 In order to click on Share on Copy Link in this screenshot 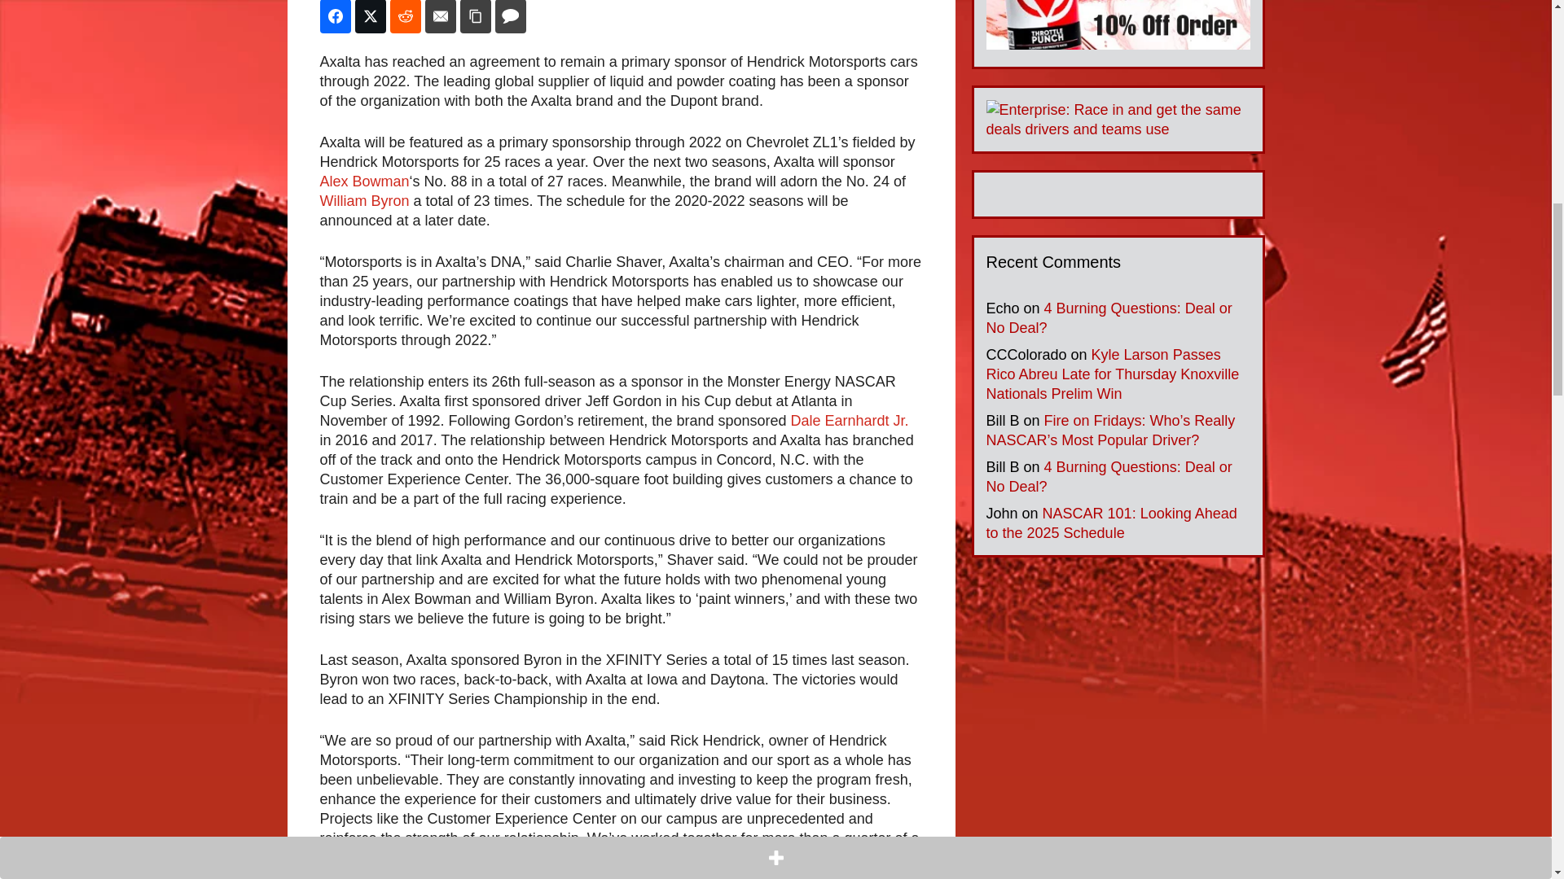, I will do `click(475, 16)`.